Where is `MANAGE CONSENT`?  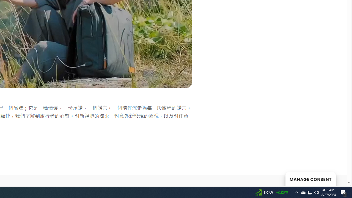 MANAGE CONSENT is located at coordinates (310, 179).